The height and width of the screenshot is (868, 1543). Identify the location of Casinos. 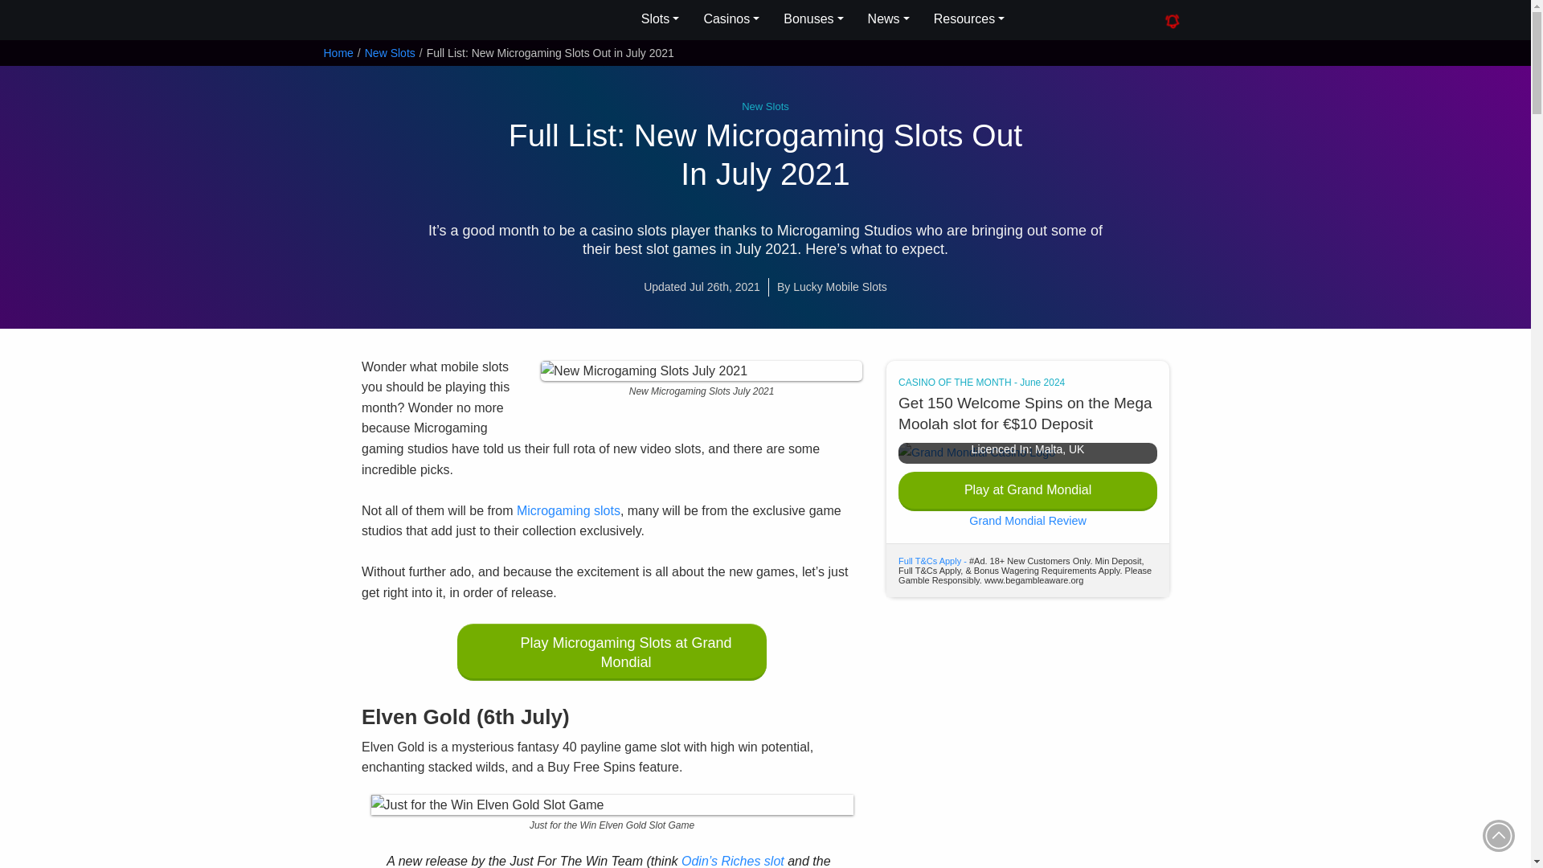
(731, 19).